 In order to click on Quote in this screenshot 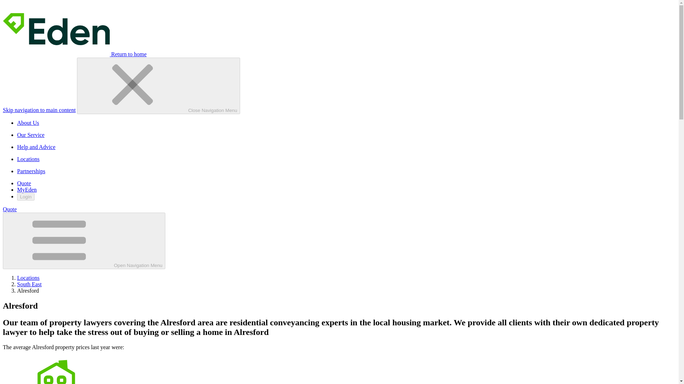, I will do `click(24, 183)`.